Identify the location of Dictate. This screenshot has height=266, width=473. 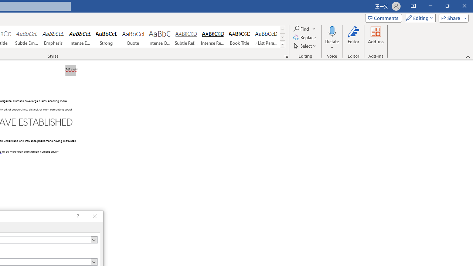
(332, 31).